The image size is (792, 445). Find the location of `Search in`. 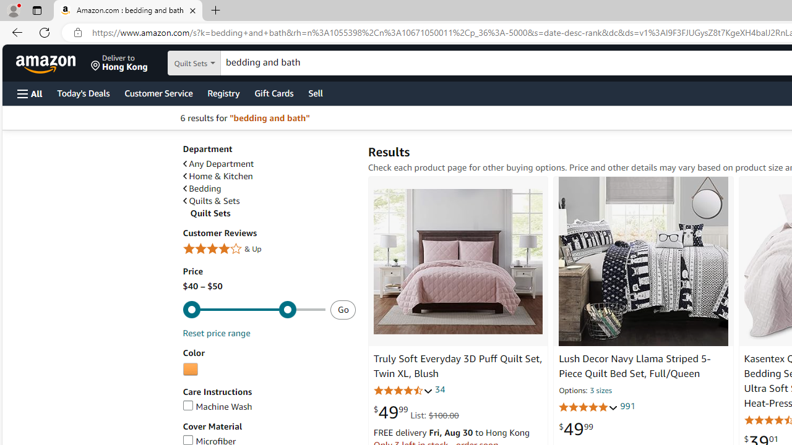

Search in is located at coordinates (230, 63).